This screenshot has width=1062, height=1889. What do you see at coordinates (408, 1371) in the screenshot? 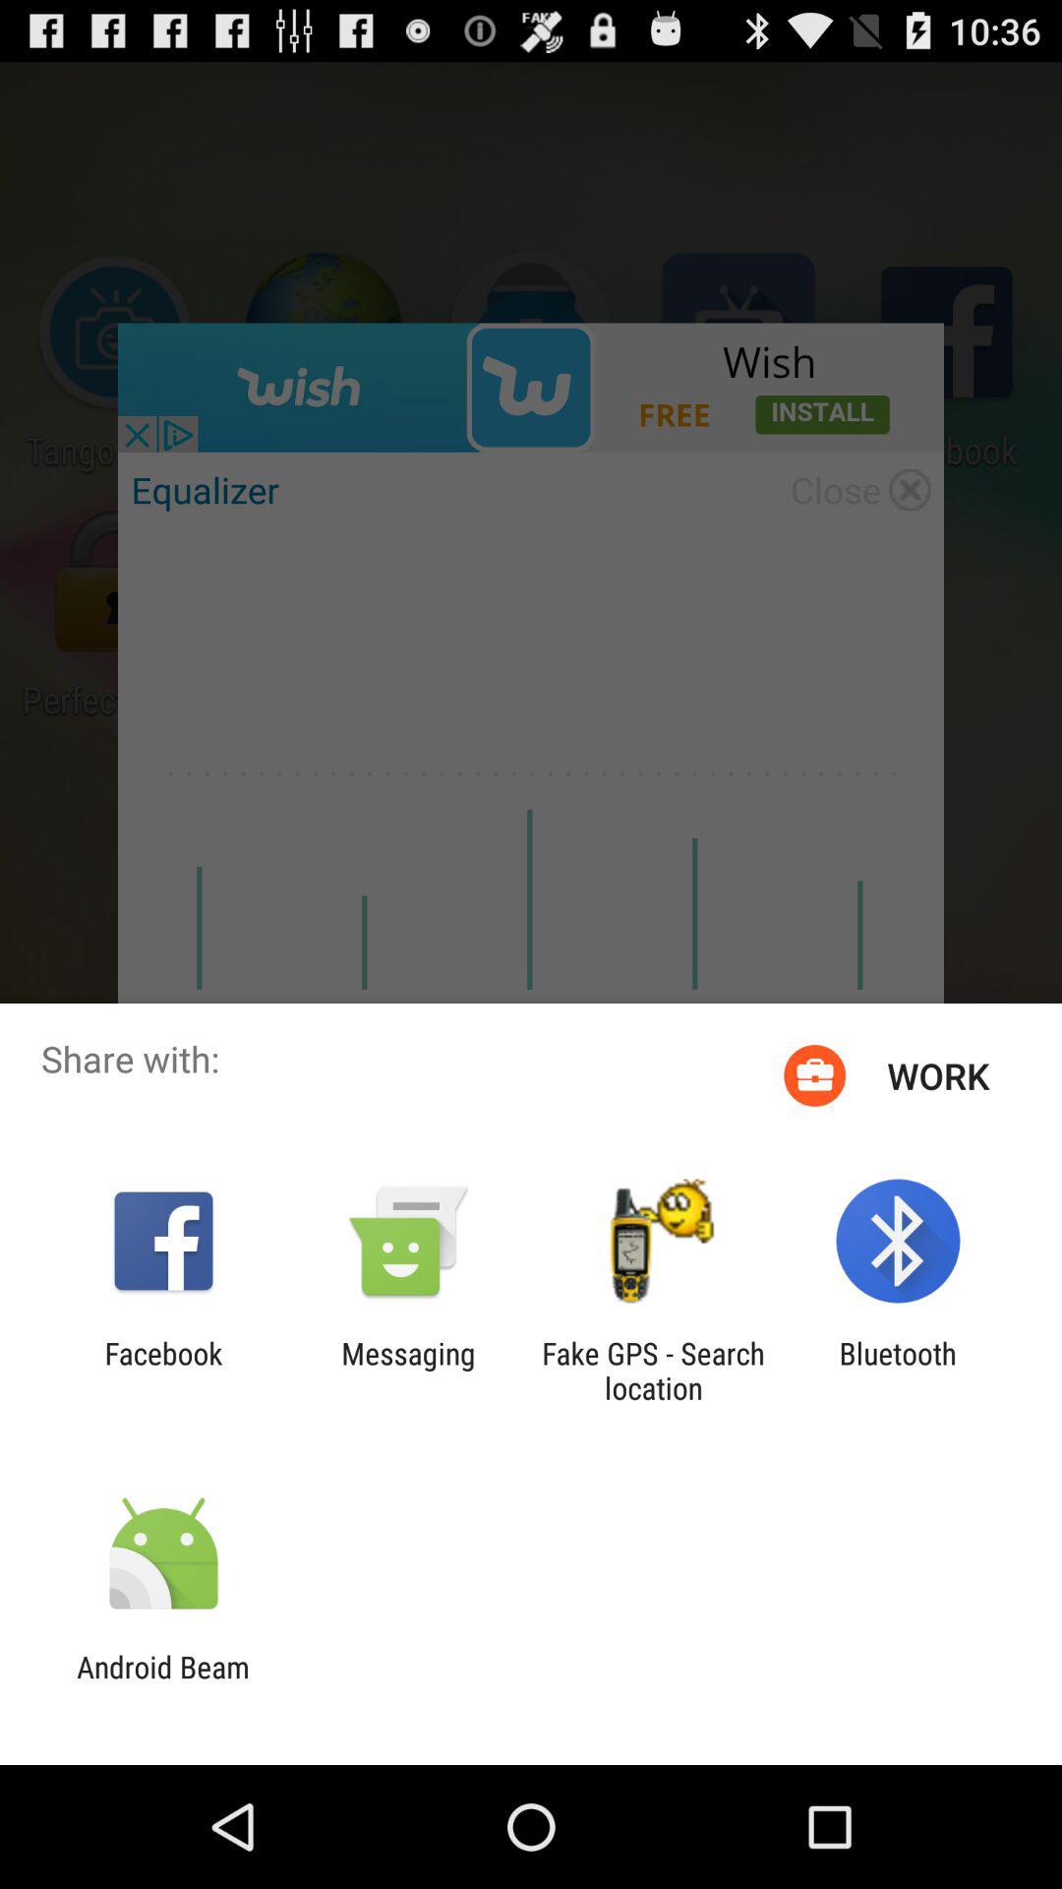
I see `turn off item to the right of facebook icon` at bounding box center [408, 1371].